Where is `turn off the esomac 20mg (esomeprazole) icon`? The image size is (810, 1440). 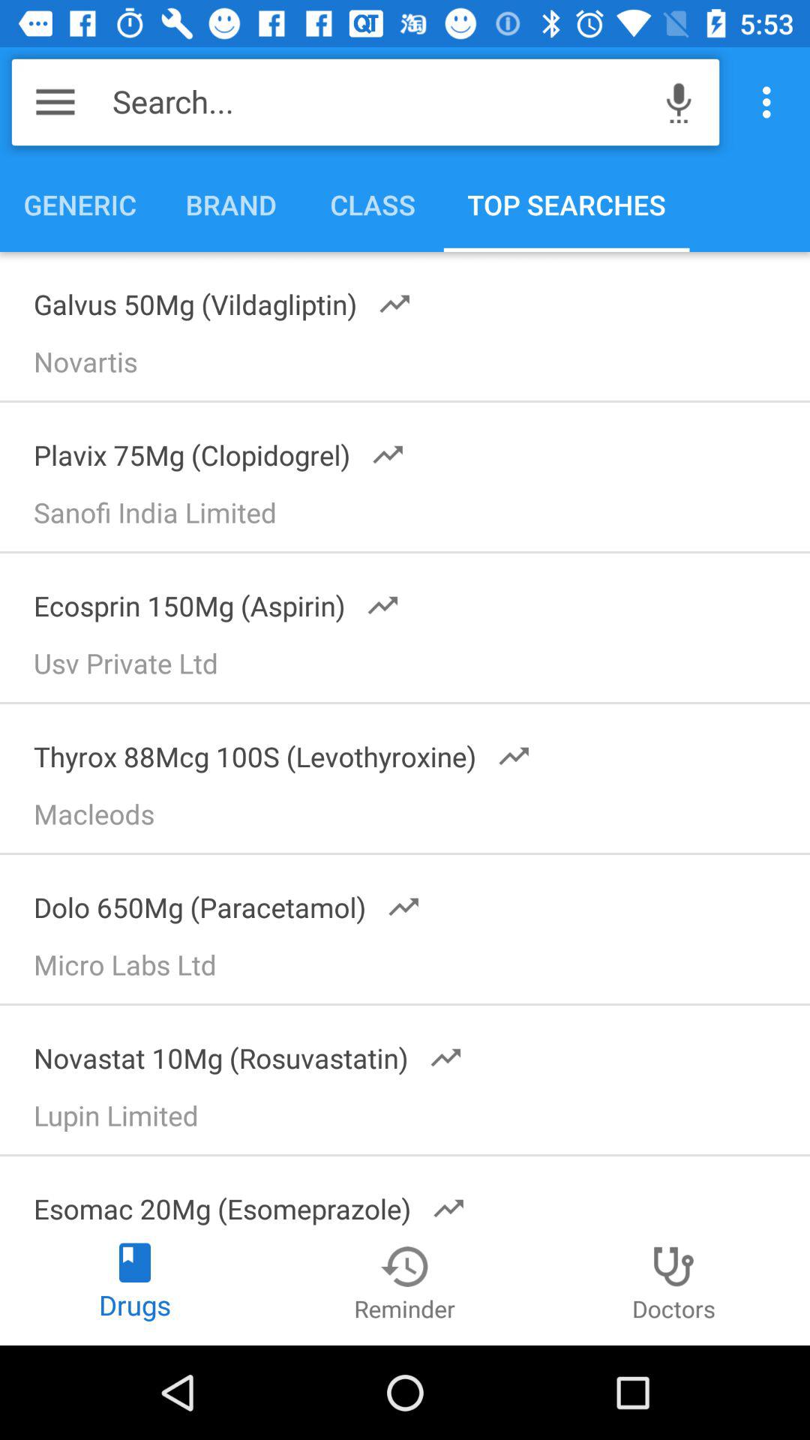 turn off the esomac 20mg (esomeprazole) icon is located at coordinates (240, 1198).